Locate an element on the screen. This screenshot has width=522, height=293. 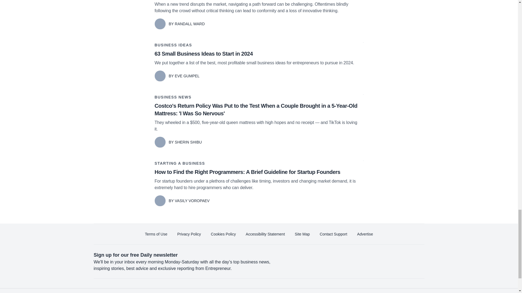
rss is located at coordinates (418, 289).